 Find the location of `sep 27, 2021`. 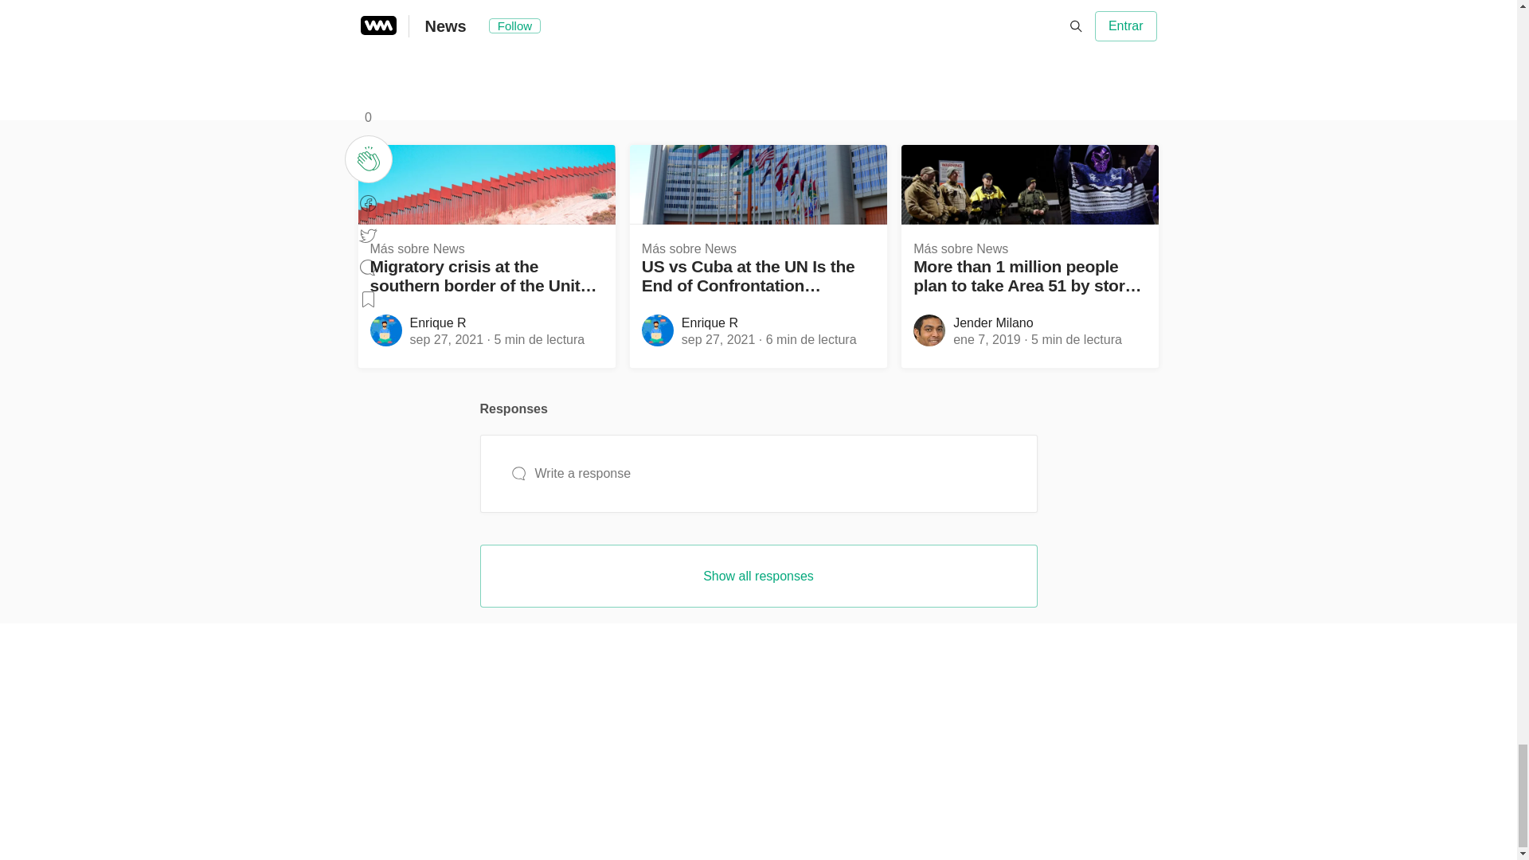

sep 27, 2021 is located at coordinates (446, 339).